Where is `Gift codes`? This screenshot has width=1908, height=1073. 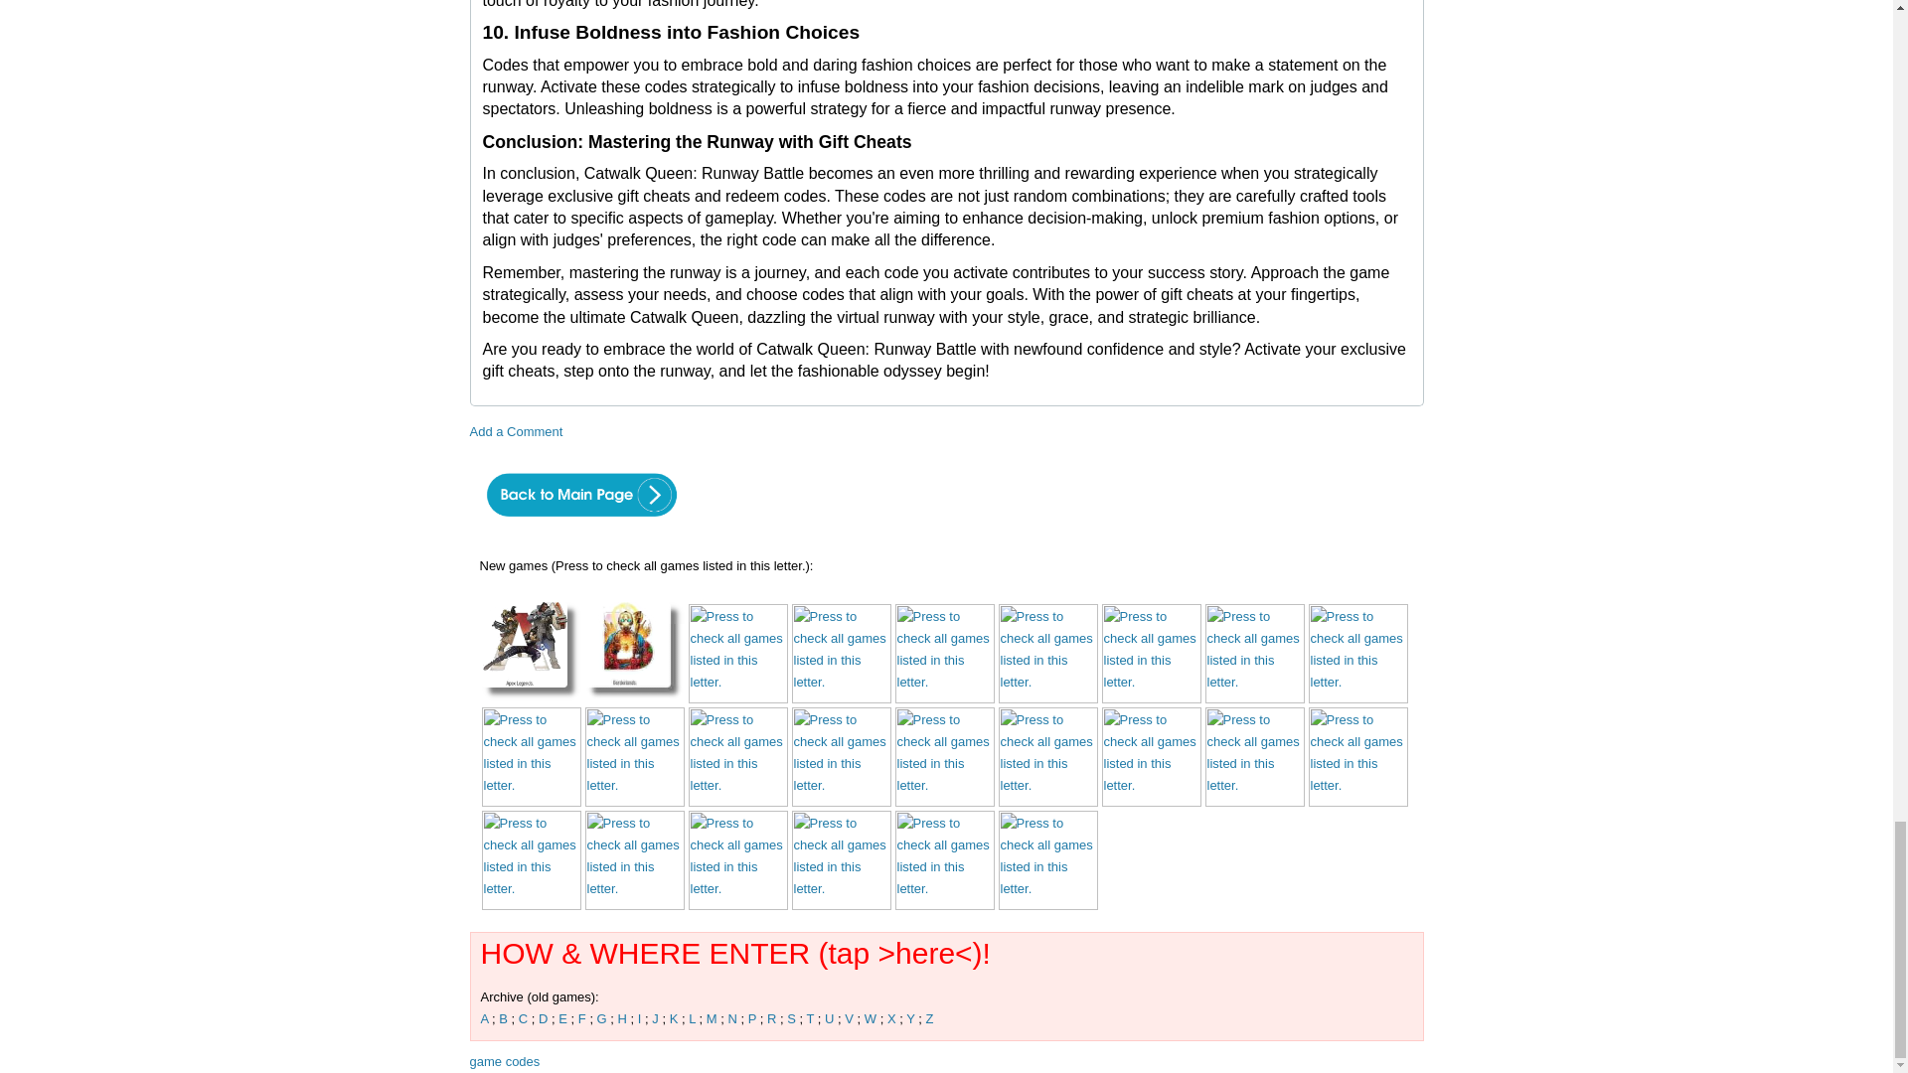 Gift codes is located at coordinates (1253, 697).